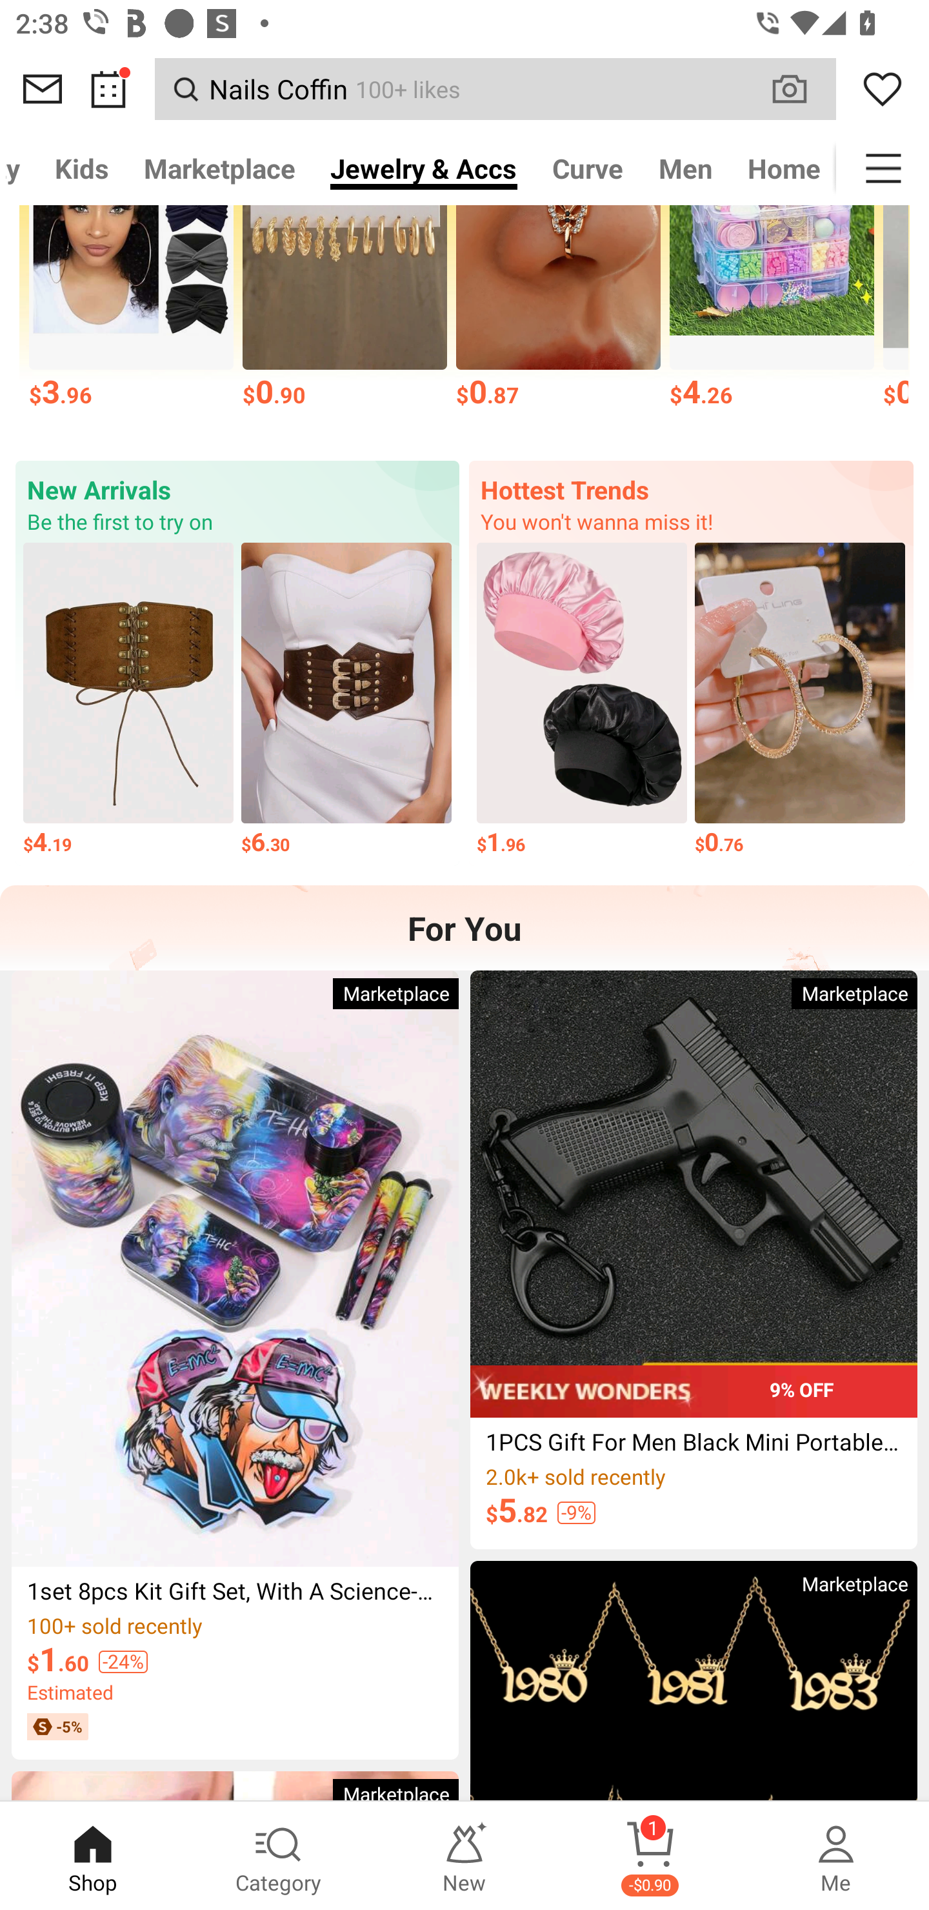 This screenshot has width=929, height=1910. Describe the element at coordinates (588, 168) in the screenshot. I see `Curve` at that location.